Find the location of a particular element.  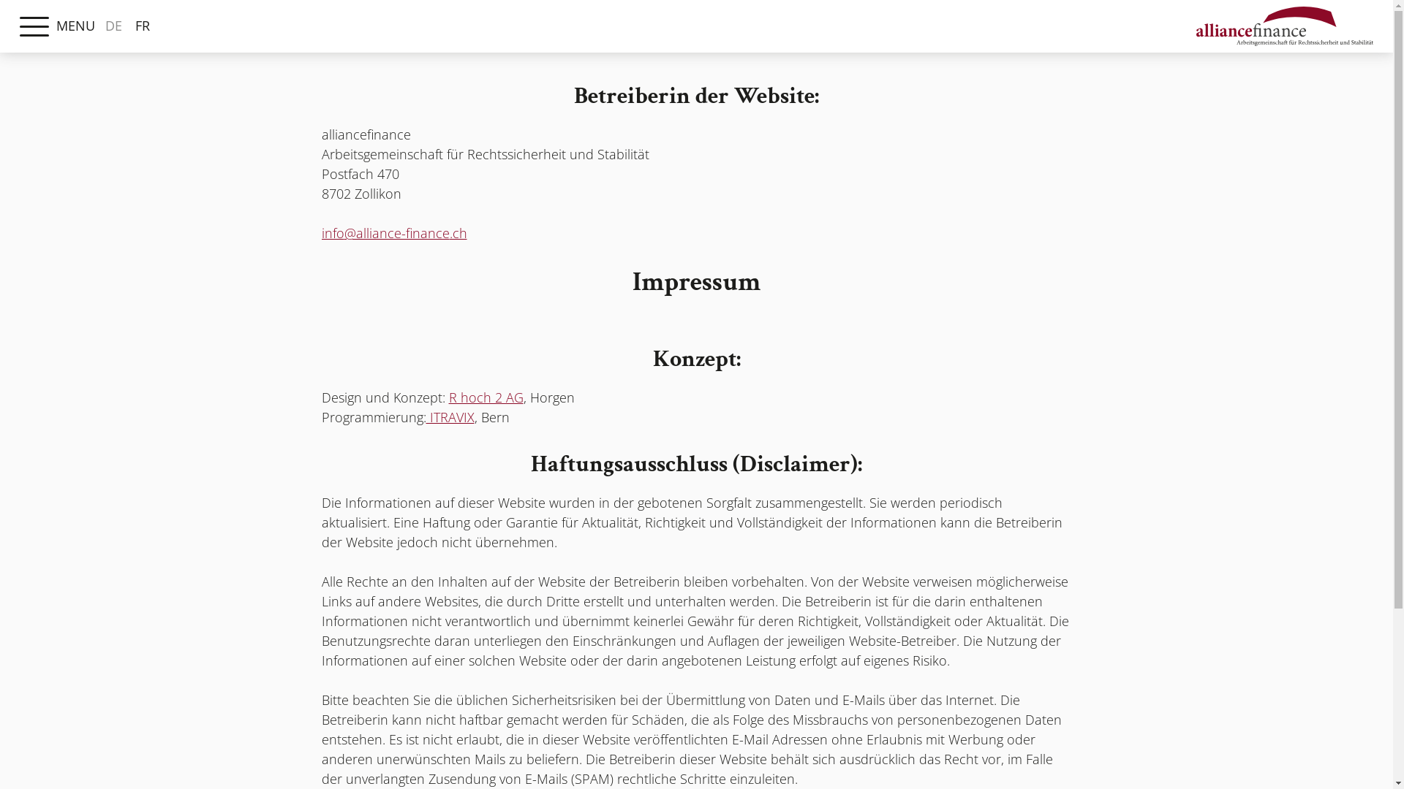

ITRAVIX is located at coordinates (450, 417).